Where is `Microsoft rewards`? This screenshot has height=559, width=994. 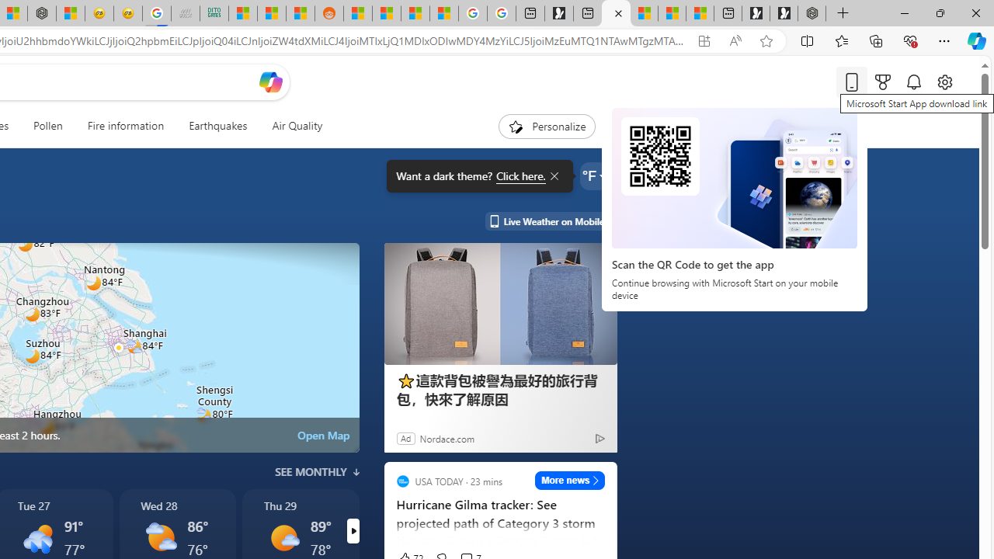
Microsoft rewards is located at coordinates (883, 82).